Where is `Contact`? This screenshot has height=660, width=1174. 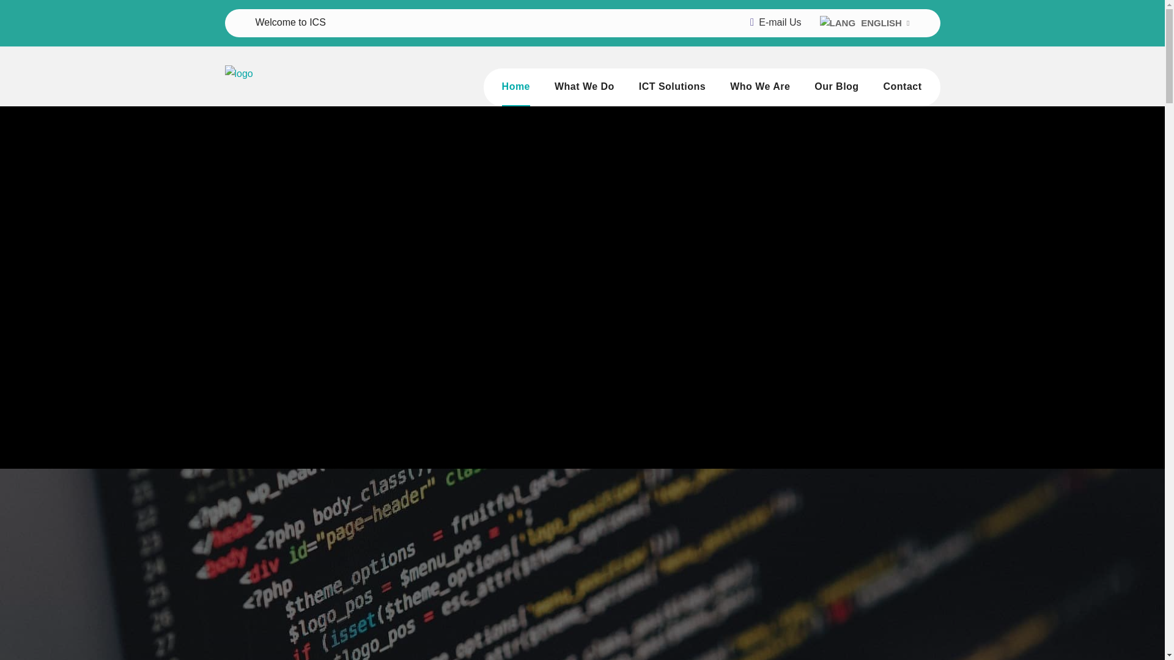 Contact is located at coordinates (903, 87).